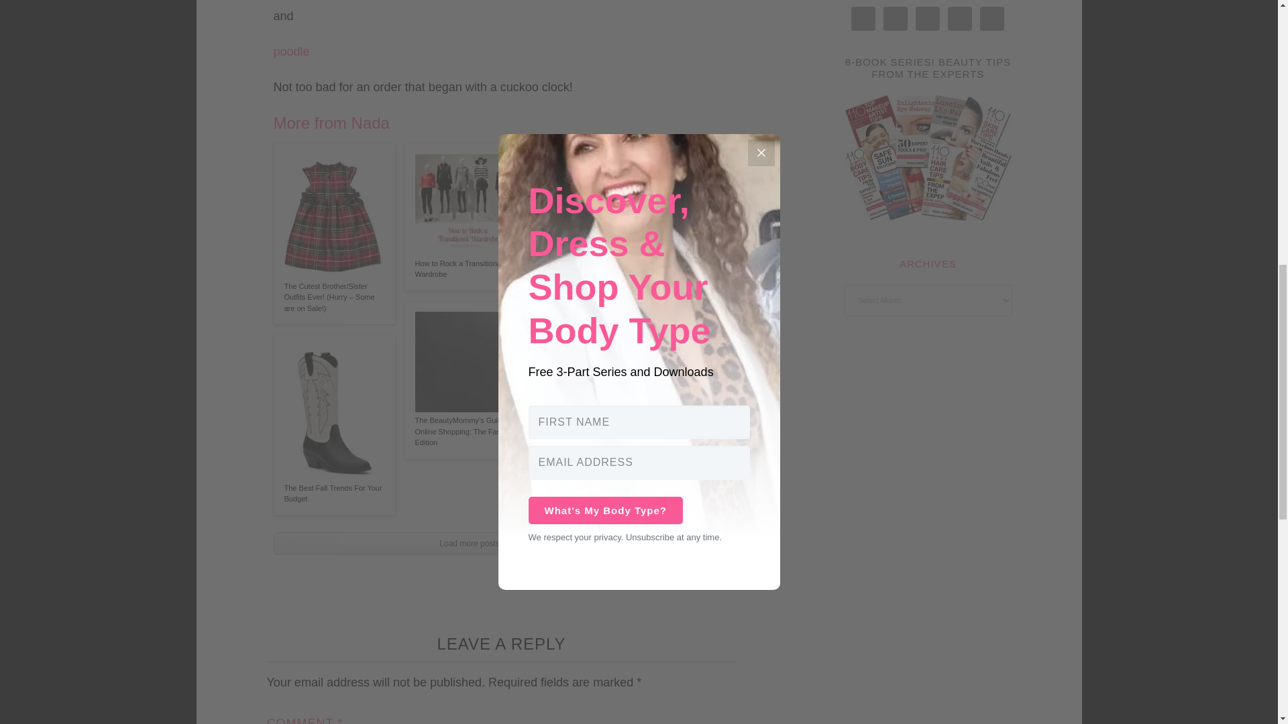 The width and height of the screenshot is (1288, 724). I want to click on The Annual Holiday PJ Hunt, so click(596, 448).